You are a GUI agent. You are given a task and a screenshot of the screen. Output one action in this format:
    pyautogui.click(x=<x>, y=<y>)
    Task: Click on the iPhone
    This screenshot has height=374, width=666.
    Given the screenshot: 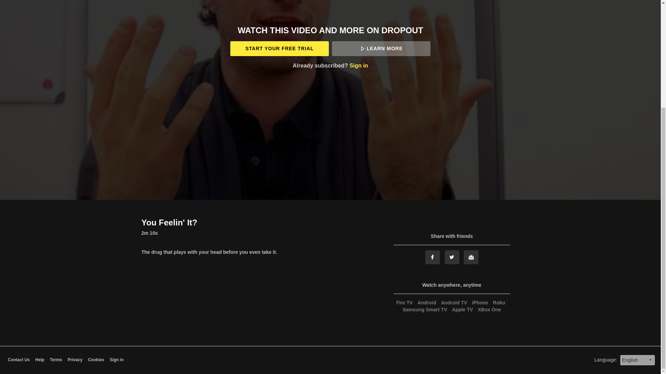 What is the action you would take?
    pyautogui.click(x=480, y=303)
    